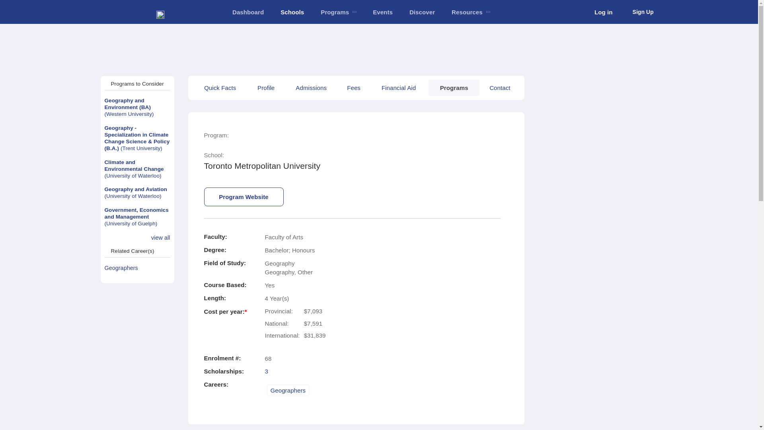 Image resolution: width=764 pixels, height=430 pixels. I want to click on view all, so click(161, 238).